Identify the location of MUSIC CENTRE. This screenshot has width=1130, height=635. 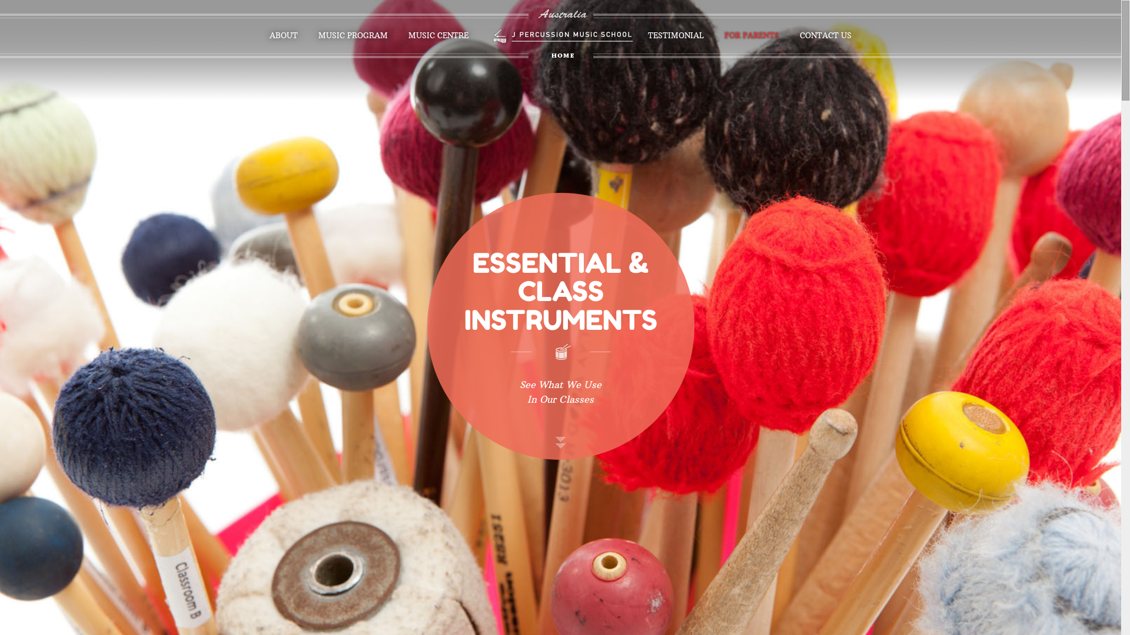
(438, 35).